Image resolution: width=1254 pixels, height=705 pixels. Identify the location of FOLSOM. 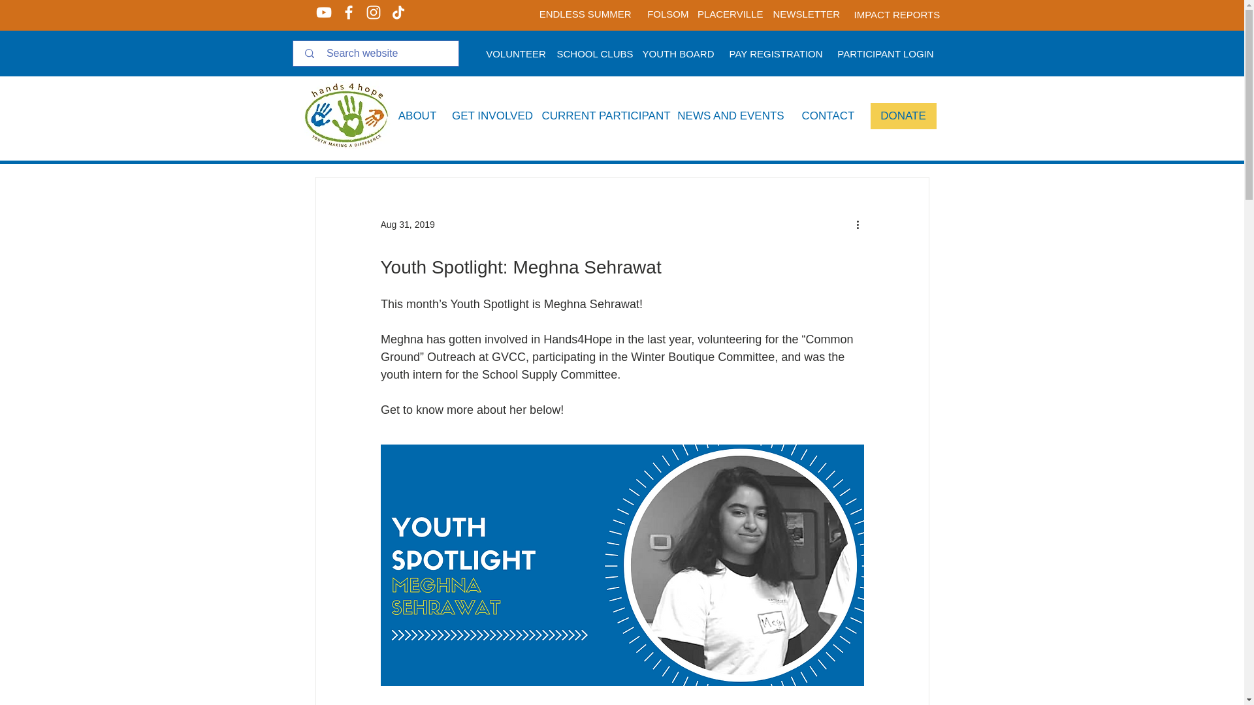
(665, 13).